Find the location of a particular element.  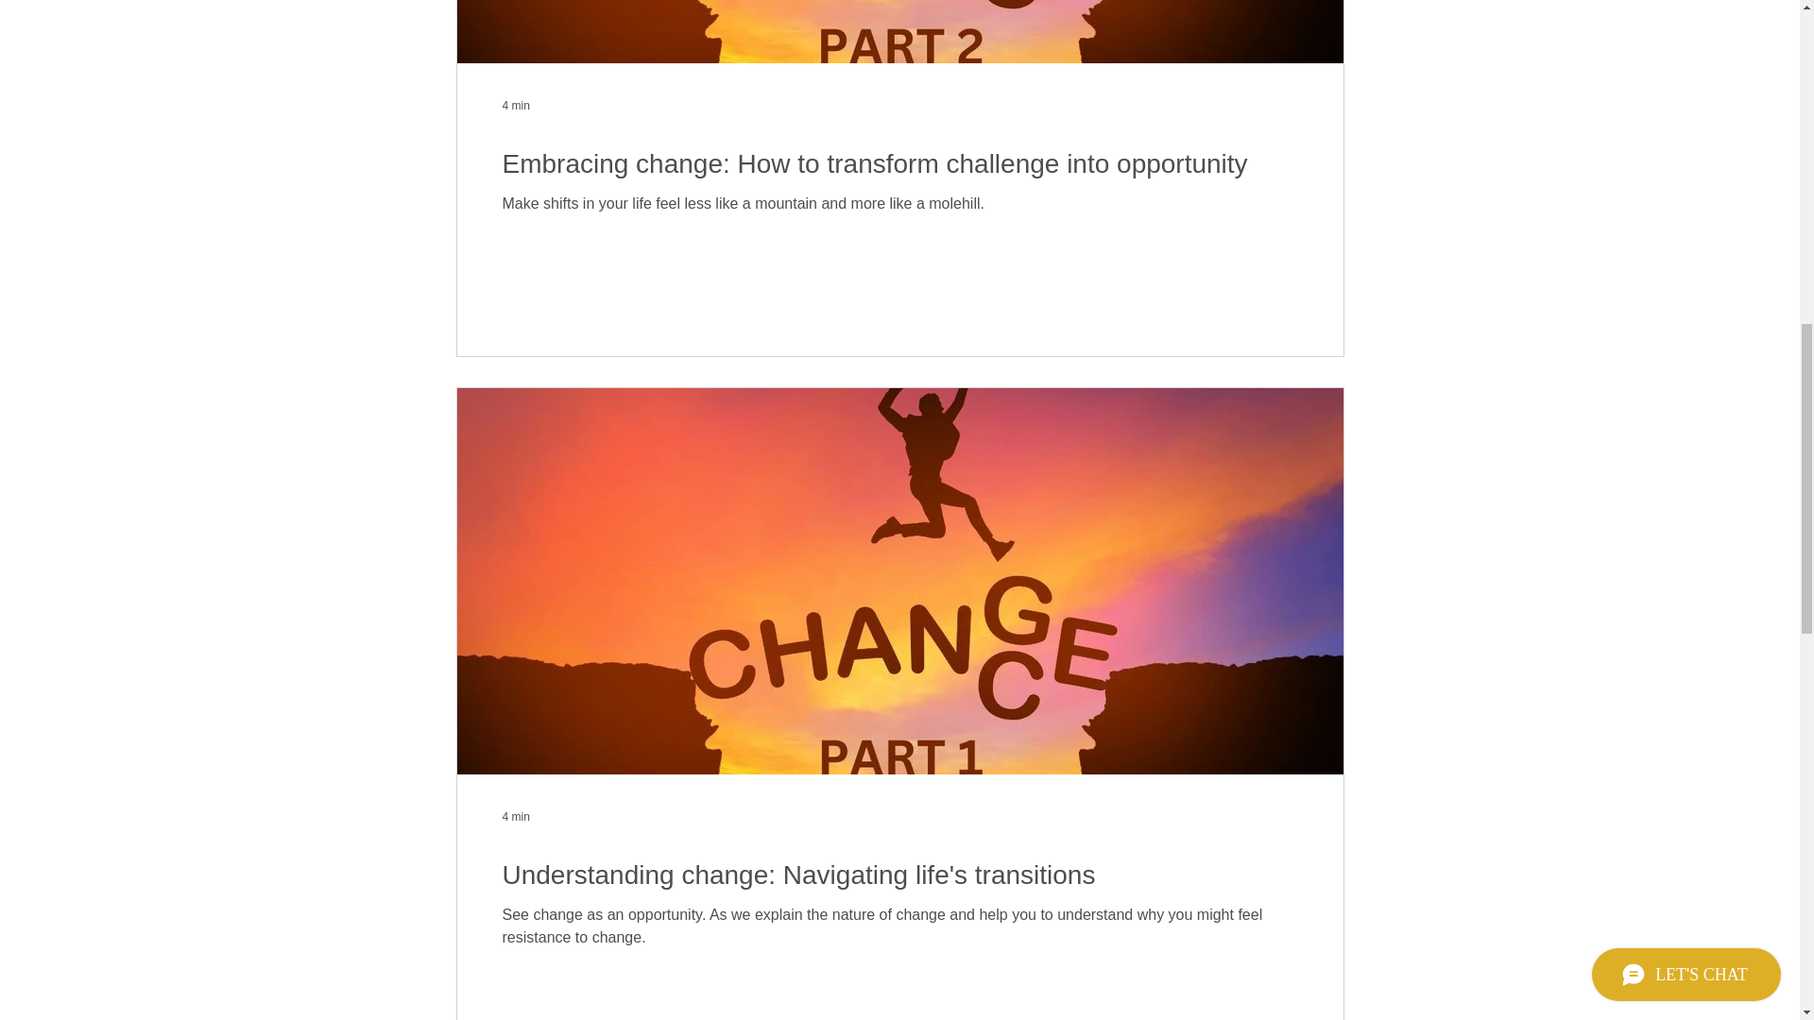

4 min is located at coordinates (516, 104).